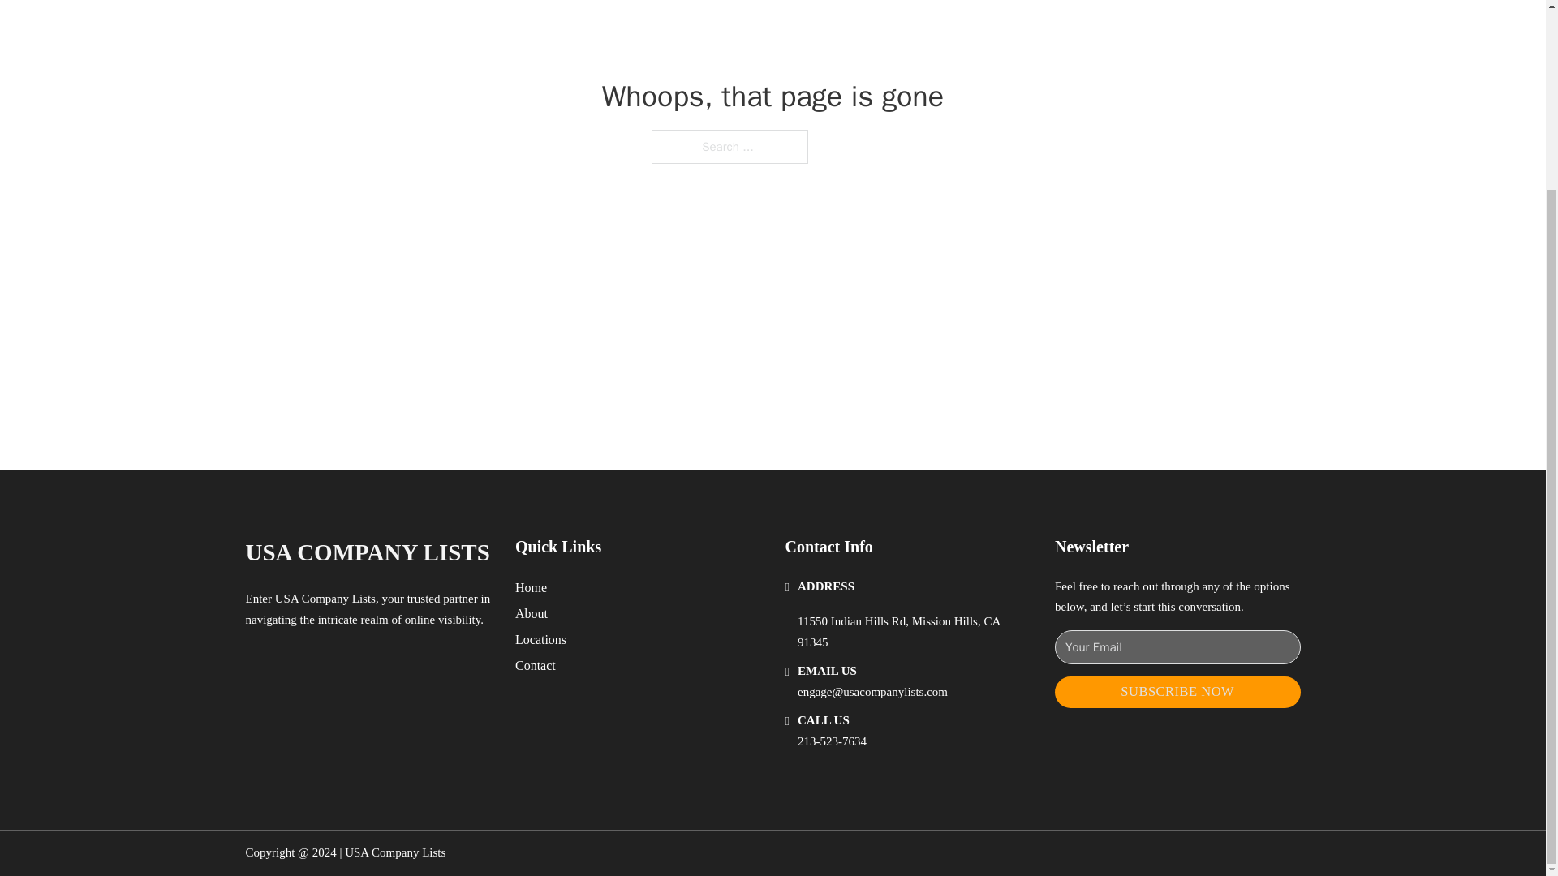 This screenshot has height=876, width=1558. I want to click on Home, so click(531, 587).